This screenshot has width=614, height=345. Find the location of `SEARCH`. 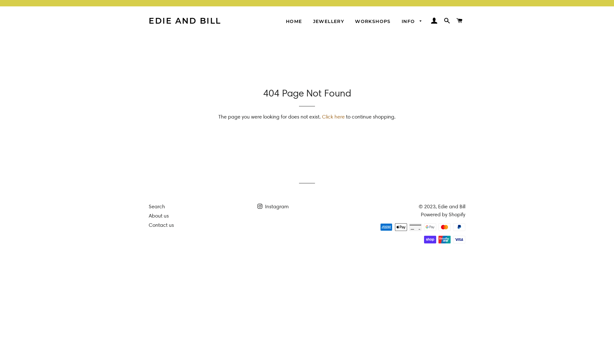

SEARCH is located at coordinates (447, 21).